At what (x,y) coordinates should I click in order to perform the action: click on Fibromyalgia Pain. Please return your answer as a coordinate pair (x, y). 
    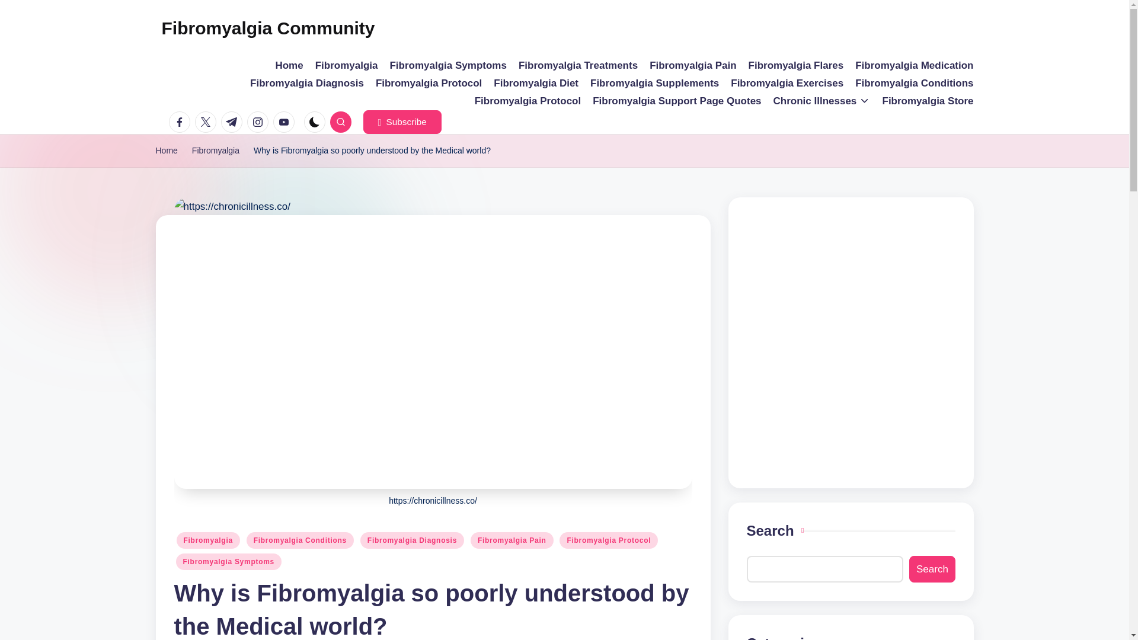
    Looking at the image, I should click on (693, 66).